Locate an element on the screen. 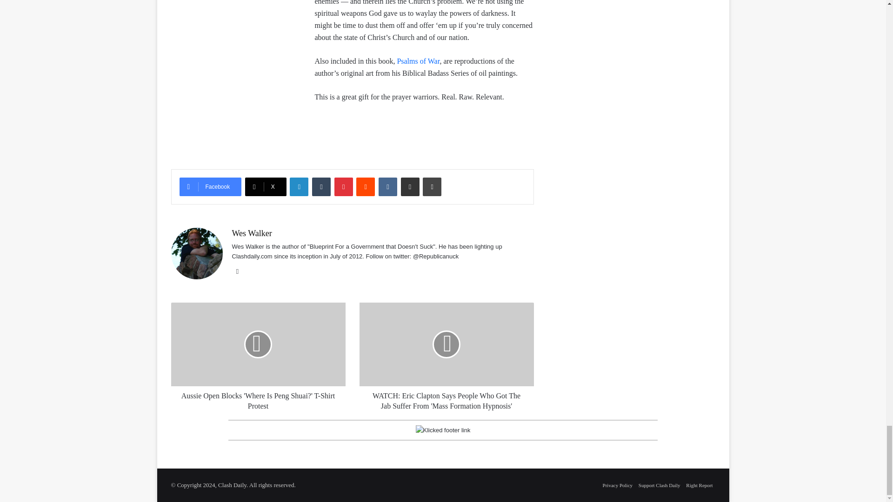 This screenshot has width=893, height=502. Tumblr is located at coordinates (321, 187).